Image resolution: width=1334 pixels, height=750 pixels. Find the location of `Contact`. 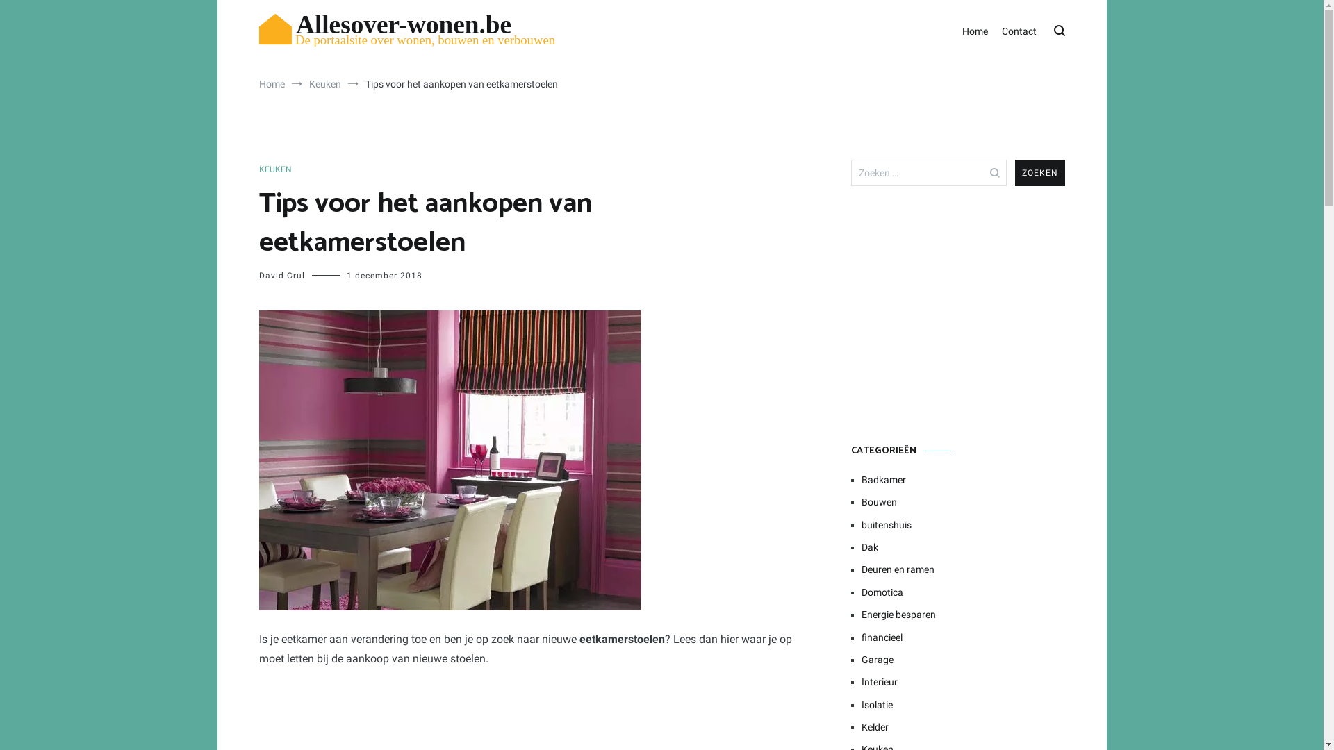

Contact is located at coordinates (1019, 32).